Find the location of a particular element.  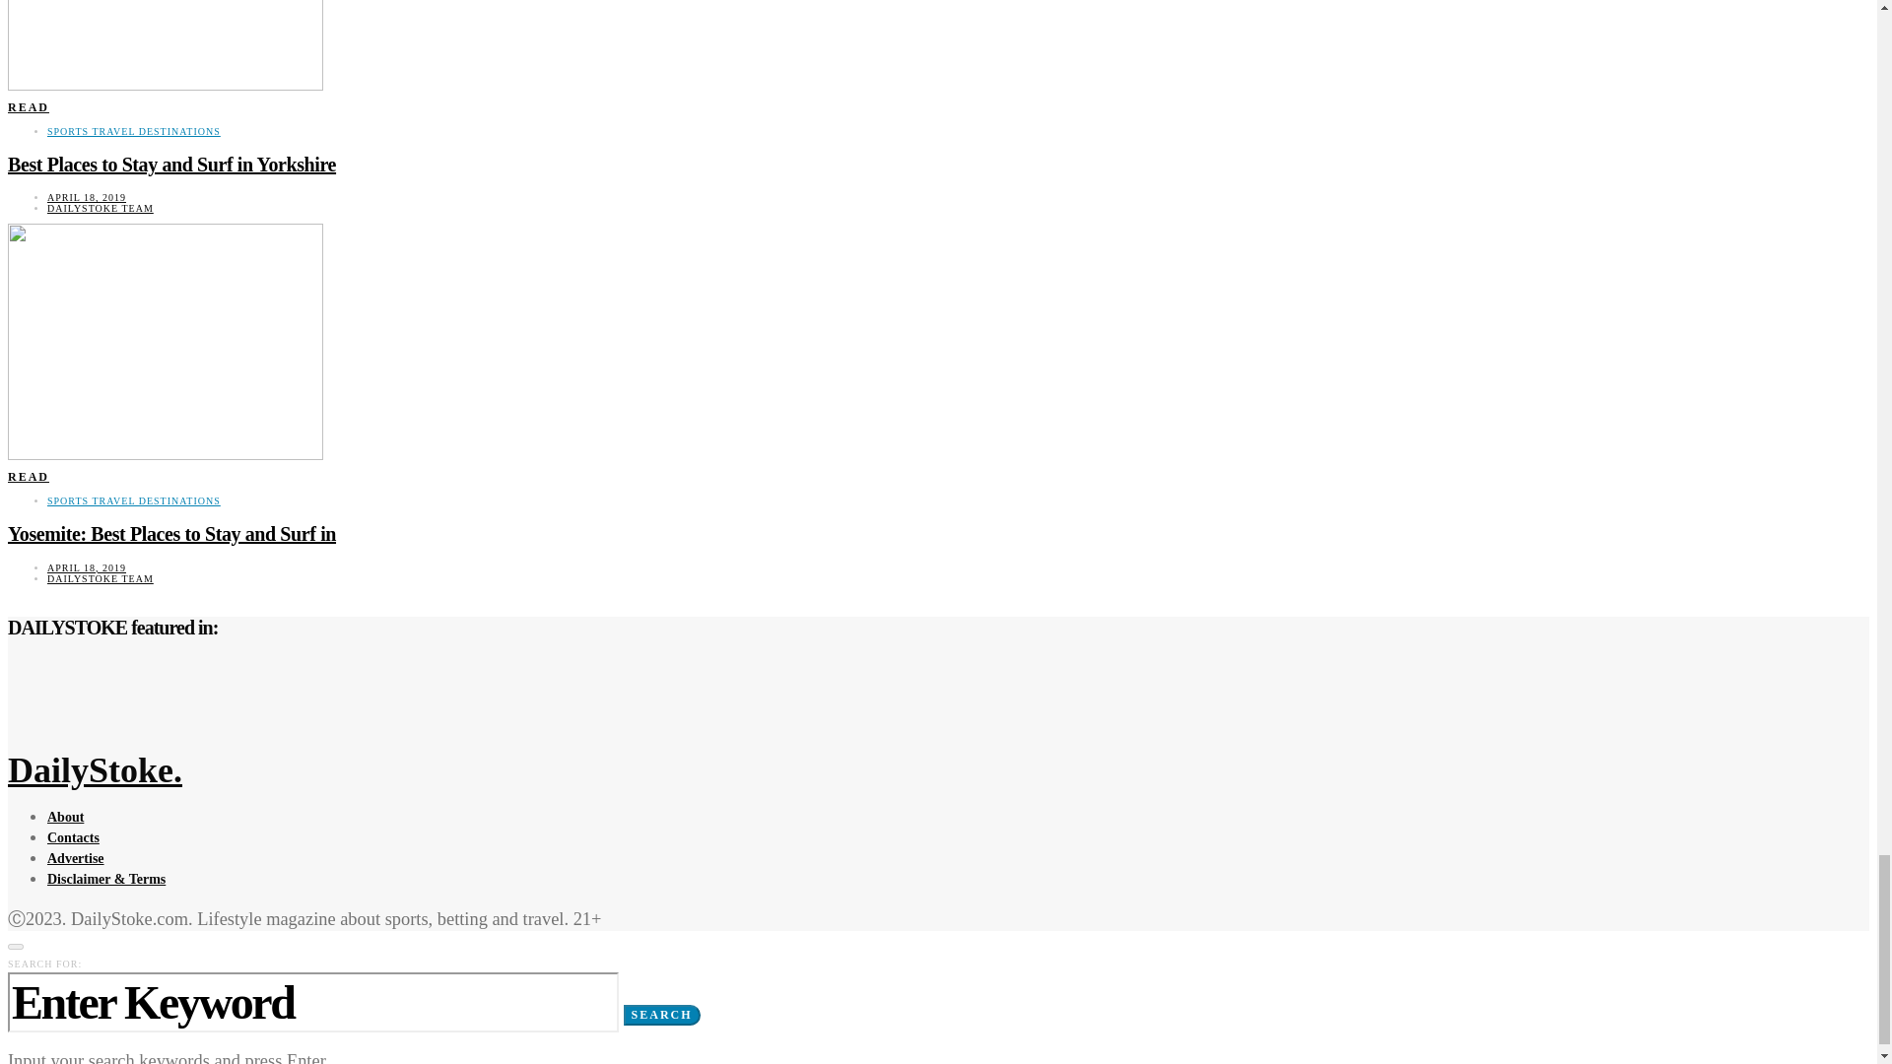

View all posts by DailyStoke Team is located at coordinates (101, 578).